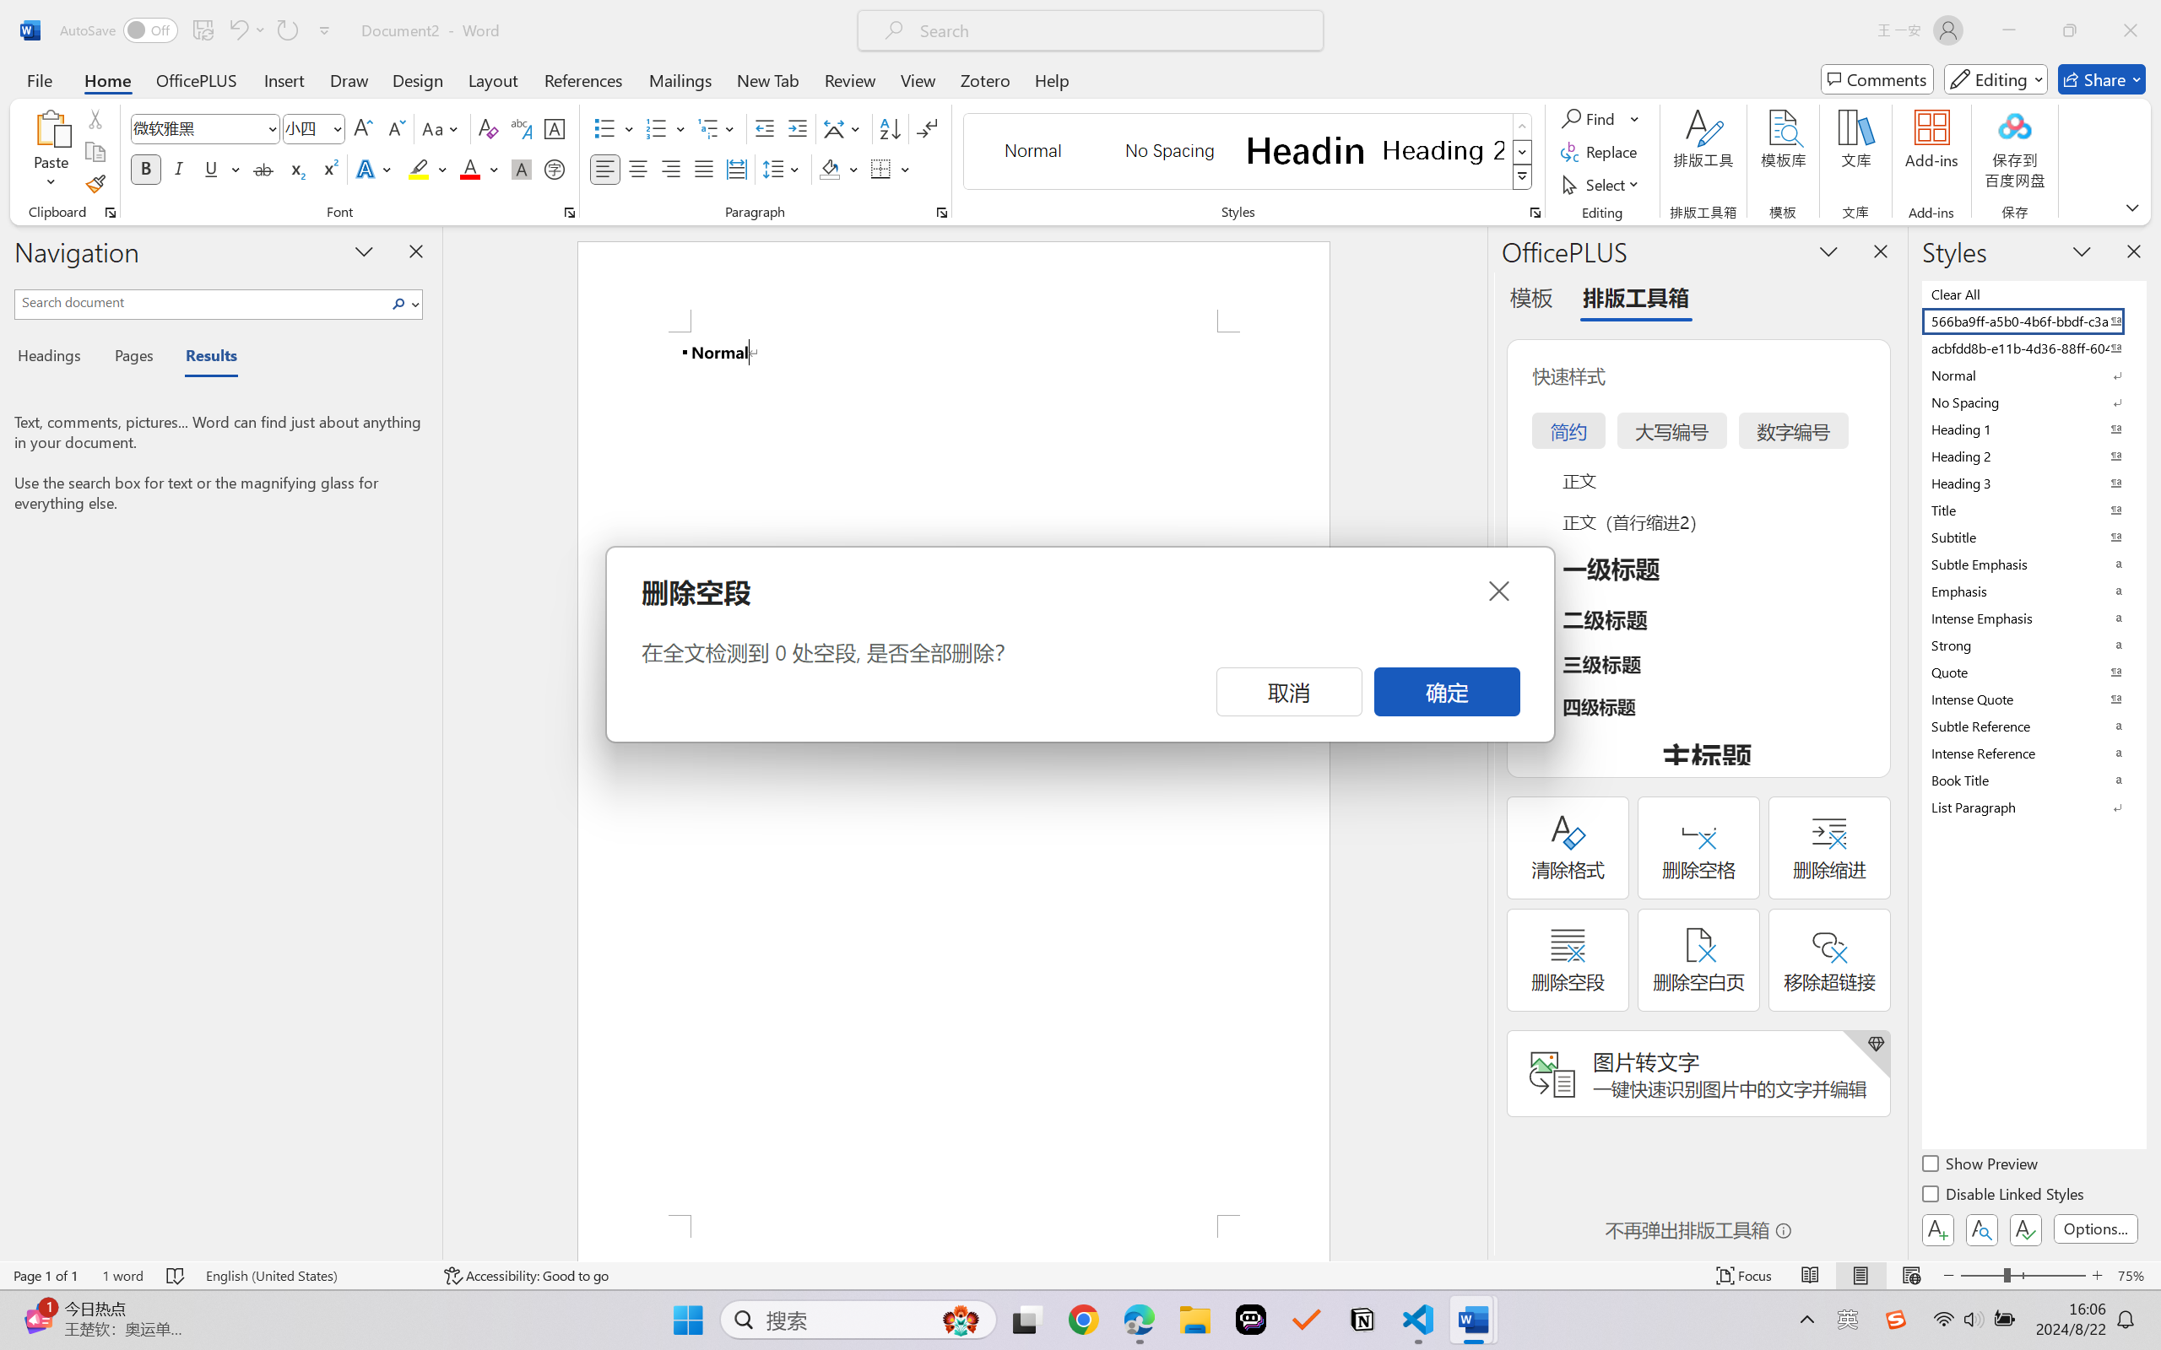 This screenshot has width=2161, height=1350. What do you see at coordinates (718, 128) in the screenshot?
I see `Multilevel List` at bounding box center [718, 128].